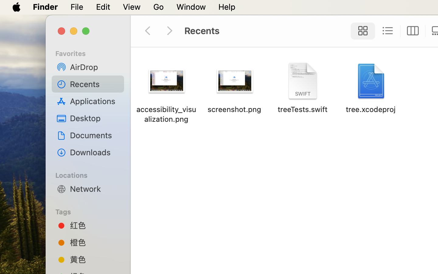  Describe the element at coordinates (95, 101) in the screenshot. I see `Applications` at that location.